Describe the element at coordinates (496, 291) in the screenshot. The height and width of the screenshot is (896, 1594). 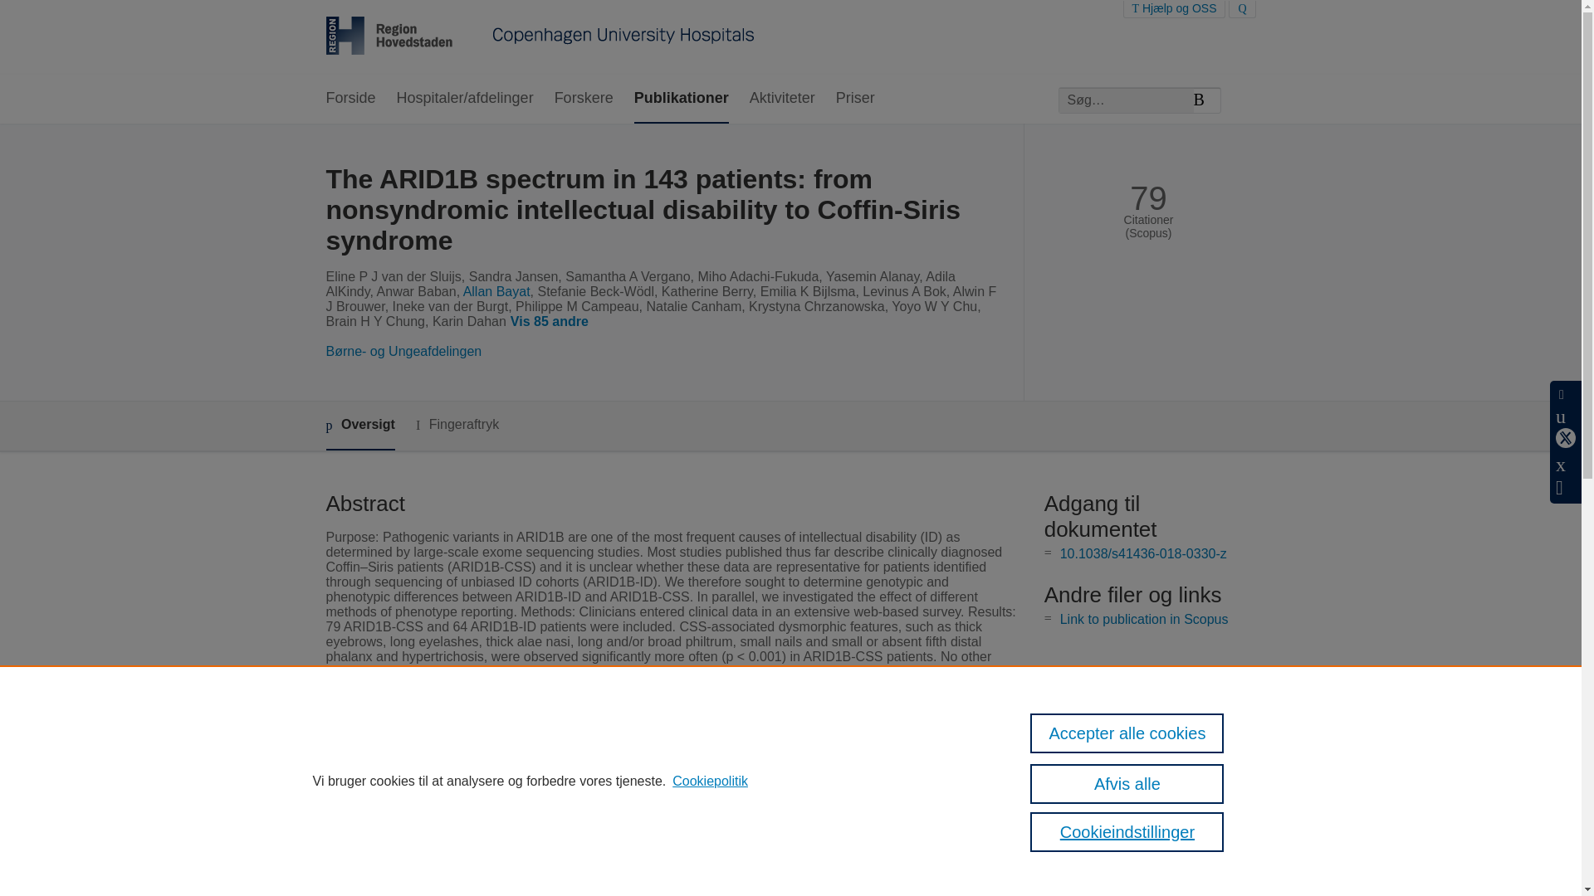
I see `Allan Bayat` at that location.